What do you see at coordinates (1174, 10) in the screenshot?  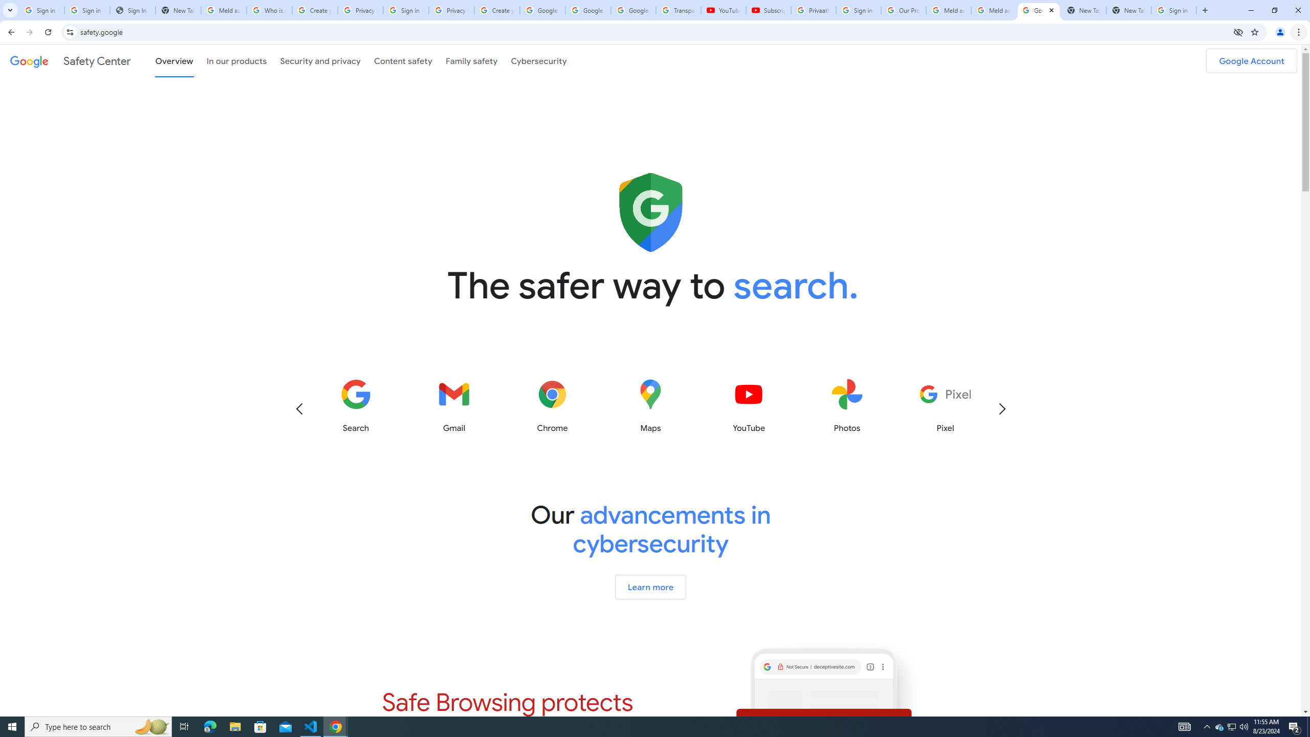 I see `Sign in - Google Accounts` at bounding box center [1174, 10].